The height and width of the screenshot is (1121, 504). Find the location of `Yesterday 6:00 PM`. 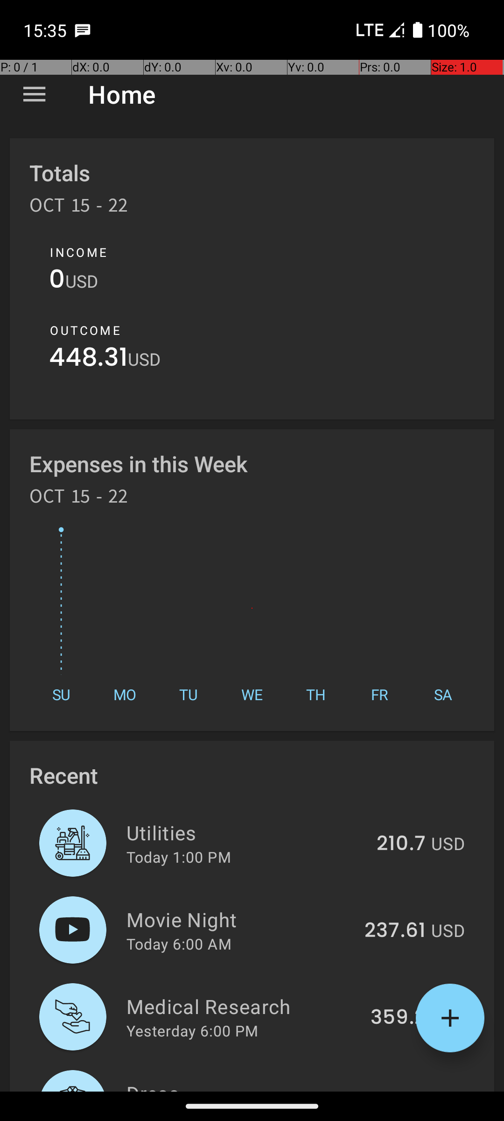

Yesterday 6:00 PM is located at coordinates (192, 1030).